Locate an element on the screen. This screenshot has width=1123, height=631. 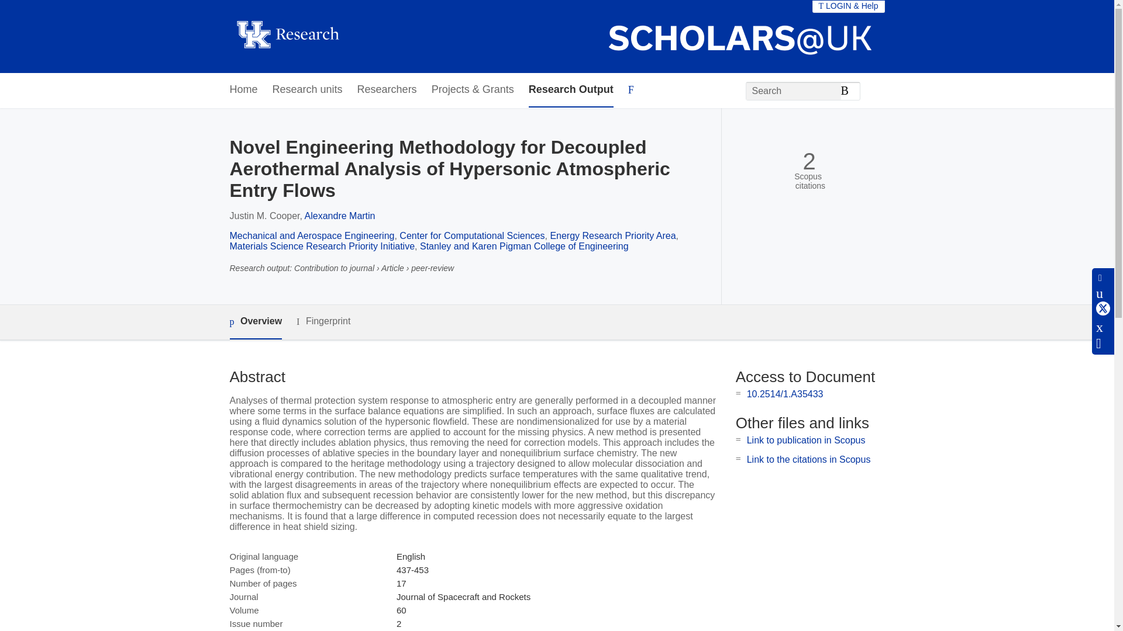
Link to the citations in Scopus is located at coordinates (808, 459).